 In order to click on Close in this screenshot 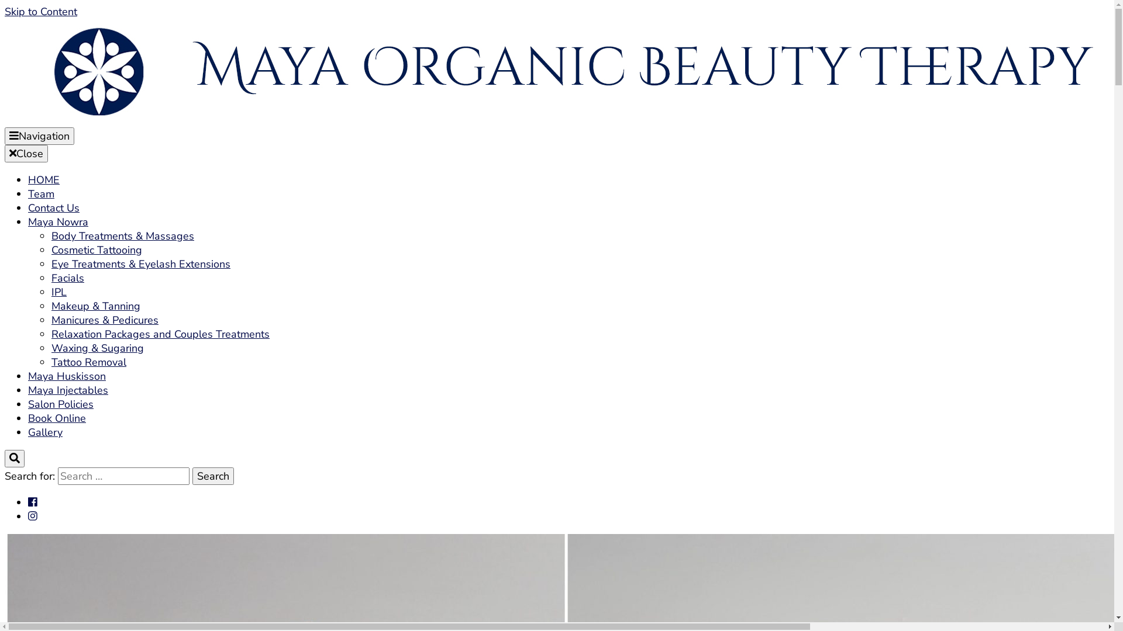, I will do `click(26, 154)`.